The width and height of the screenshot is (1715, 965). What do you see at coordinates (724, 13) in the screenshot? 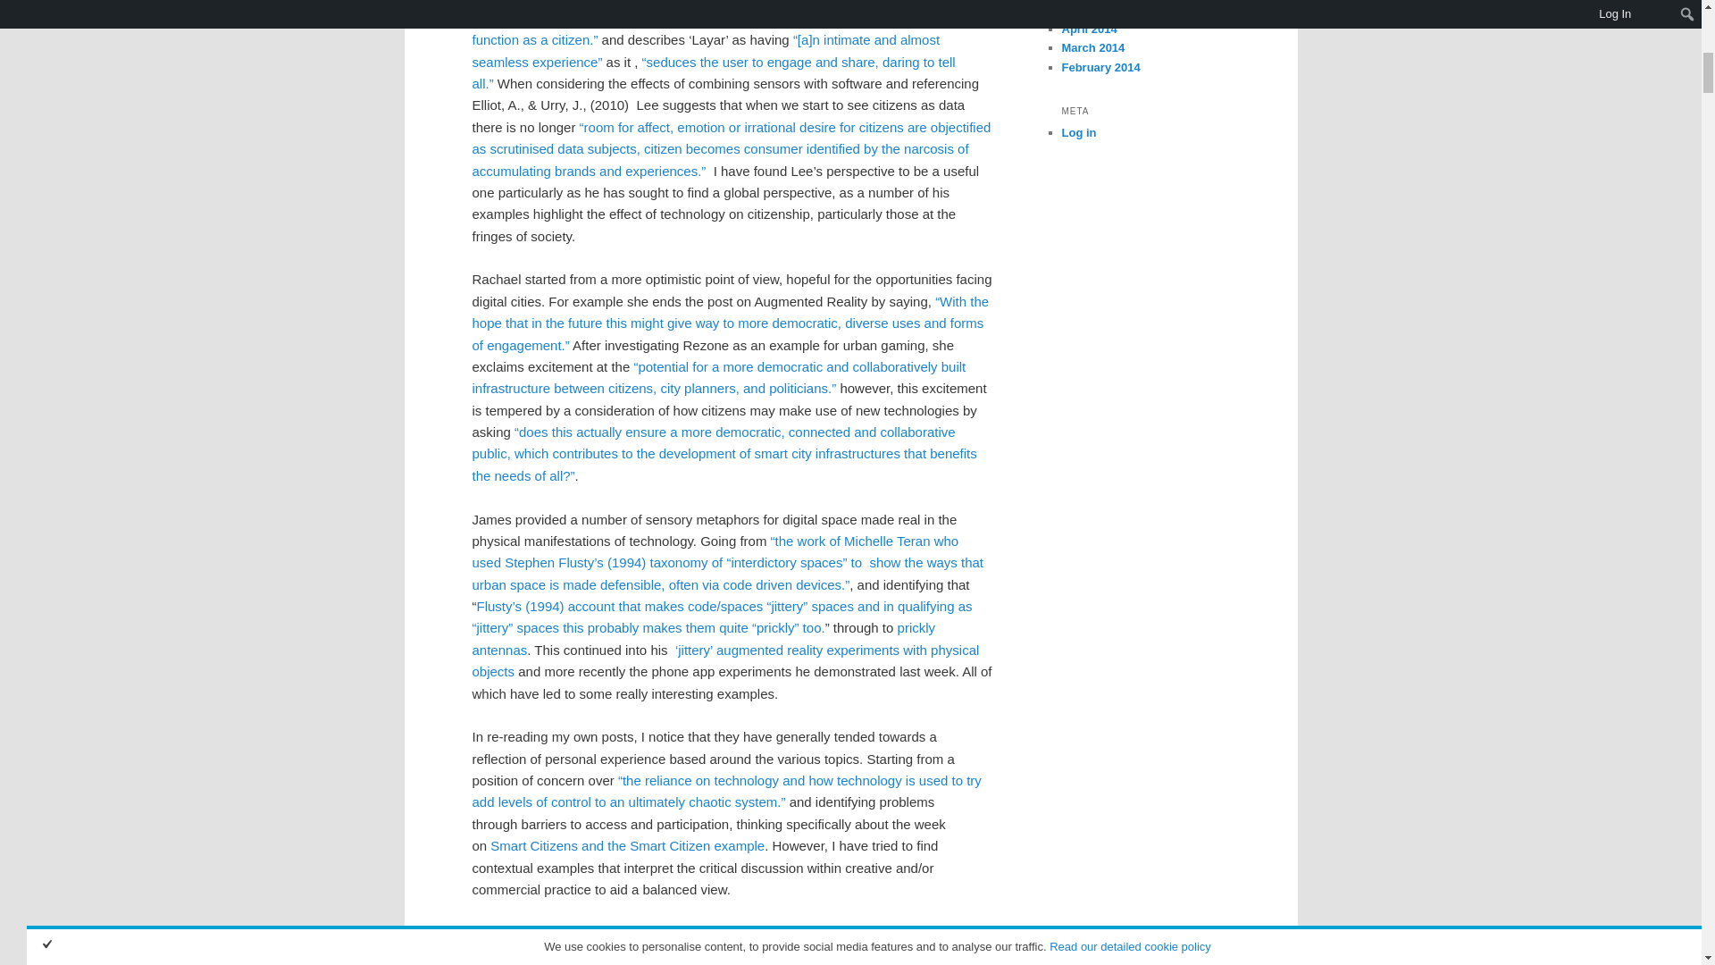
I see `smart city` at bounding box center [724, 13].